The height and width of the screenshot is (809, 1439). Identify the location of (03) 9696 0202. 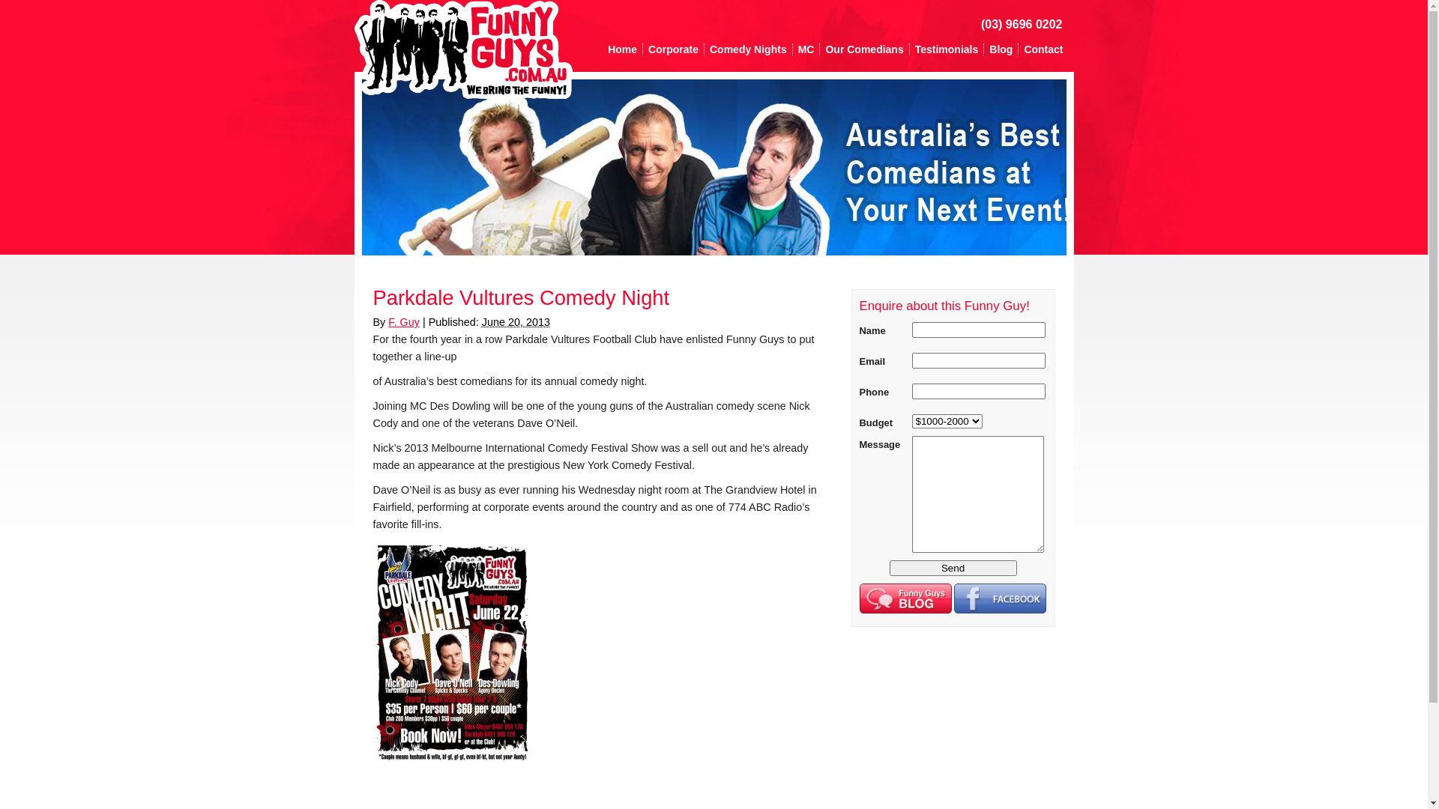
(1022, 24).